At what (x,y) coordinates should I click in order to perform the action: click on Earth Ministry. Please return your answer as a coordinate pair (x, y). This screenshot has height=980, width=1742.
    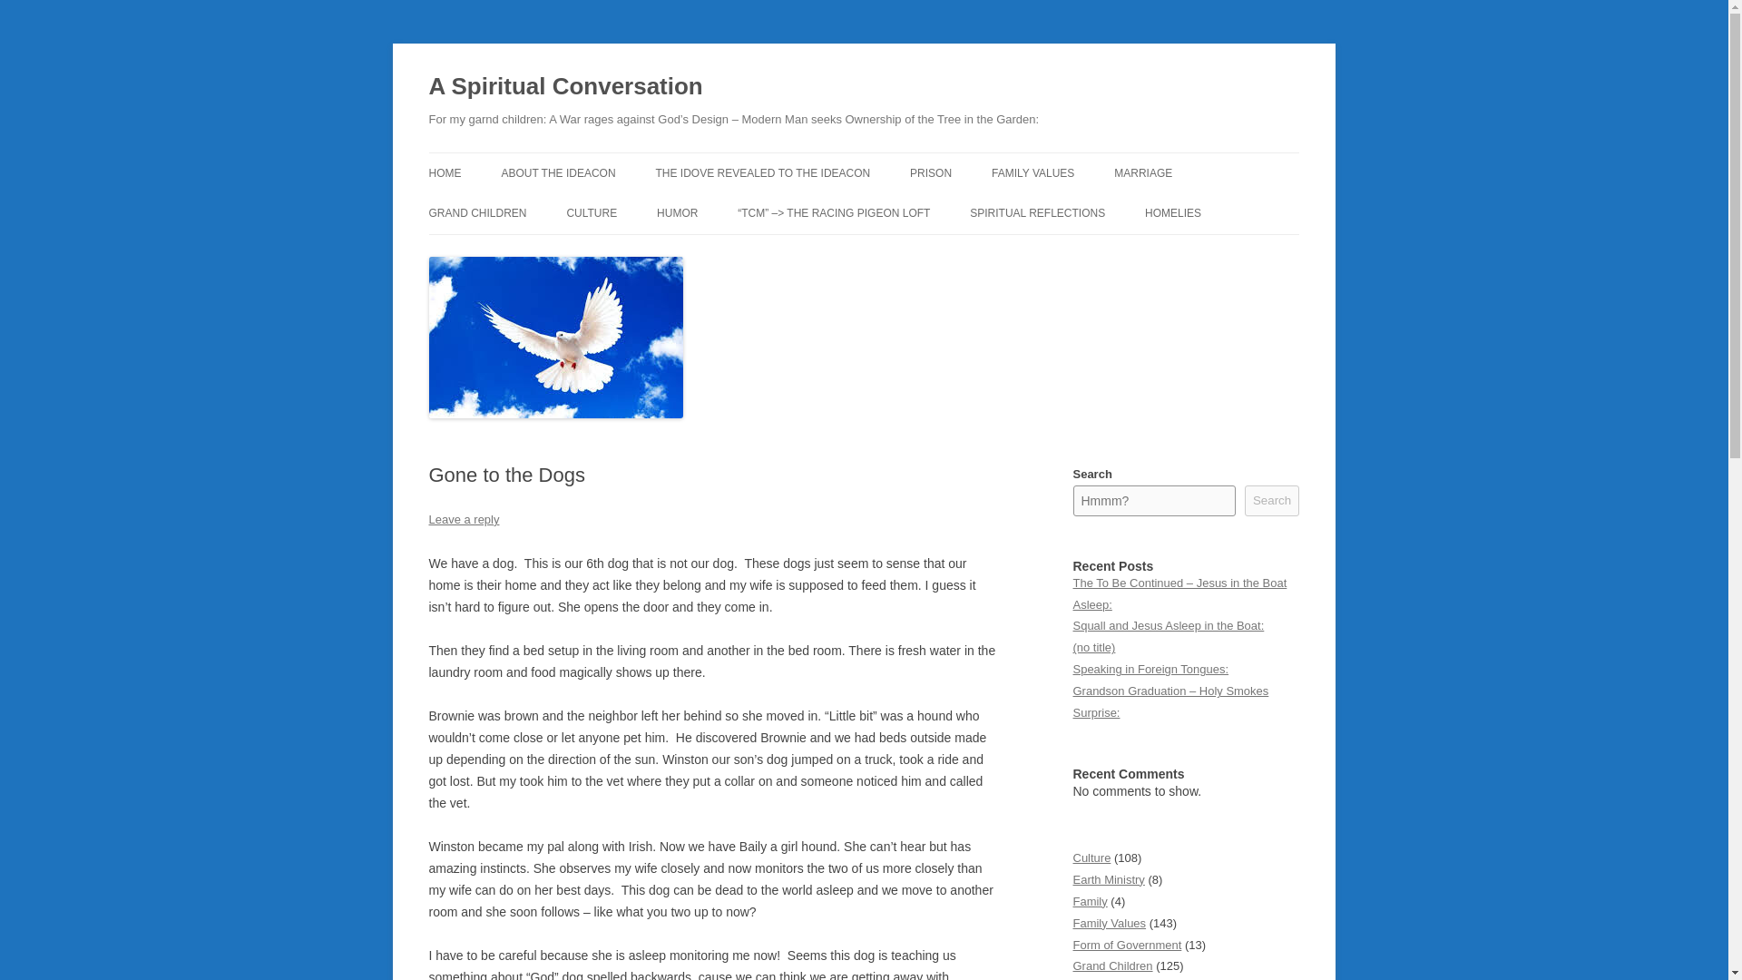
    Looking at the image, I should click on (1109, 880).